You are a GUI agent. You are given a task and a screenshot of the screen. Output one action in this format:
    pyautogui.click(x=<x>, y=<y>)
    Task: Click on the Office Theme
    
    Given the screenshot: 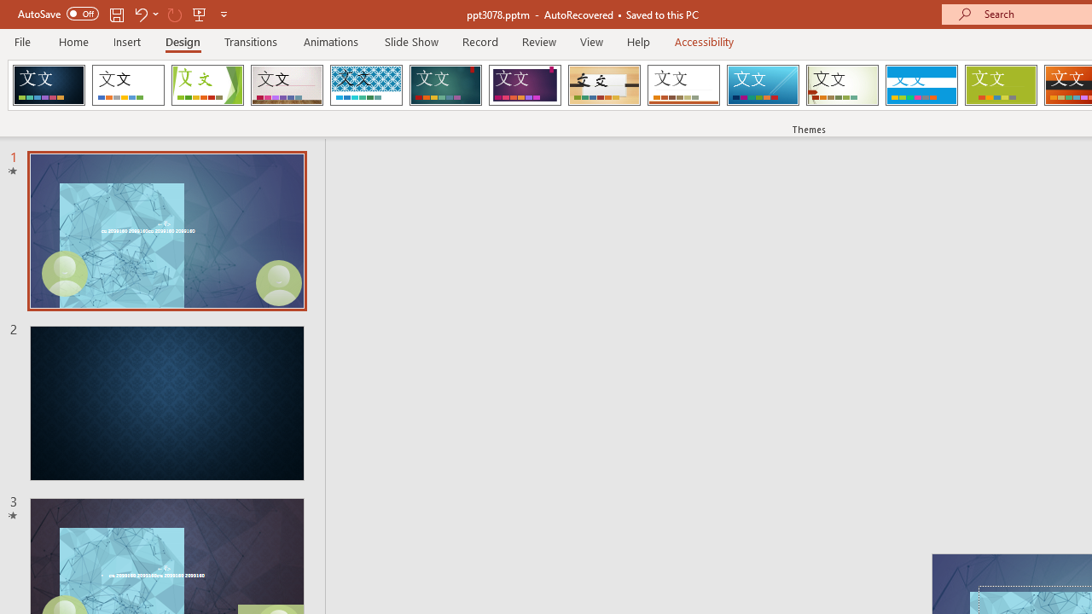 What is the action you would take?
    pyautogui.click(x=128, y=85)
    